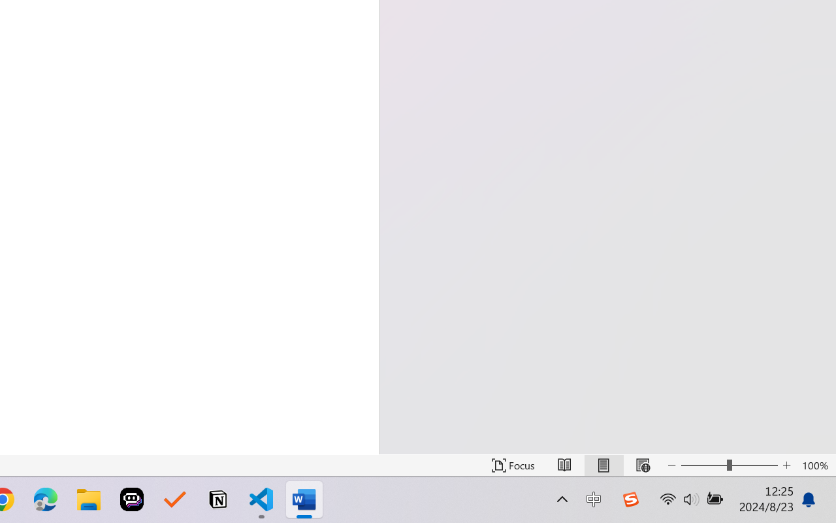  I want to click on Zoom 100%, so click(816, 465).